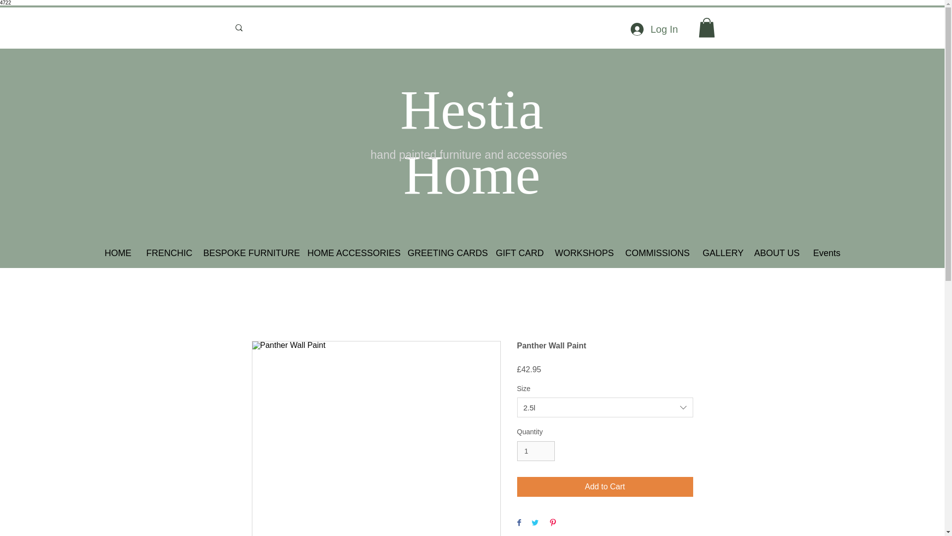 Image resolution: width=952 pixels, height=536 pixels. I want to click on HOME ACCESSORIES, so click(350, 253).